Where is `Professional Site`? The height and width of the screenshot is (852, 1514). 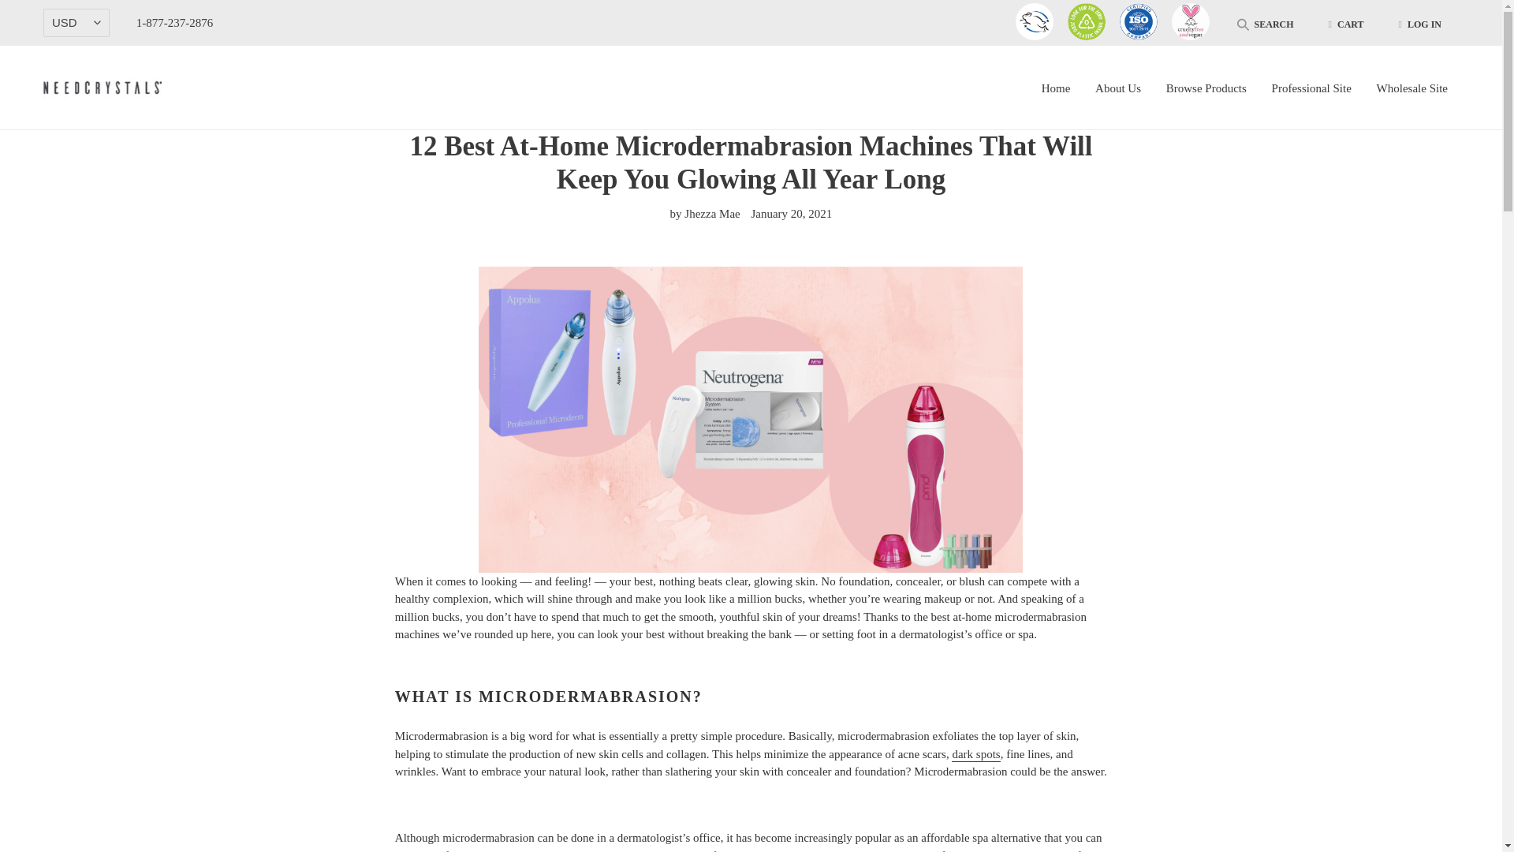 Professional Site is located at coordinates (1312, 88).